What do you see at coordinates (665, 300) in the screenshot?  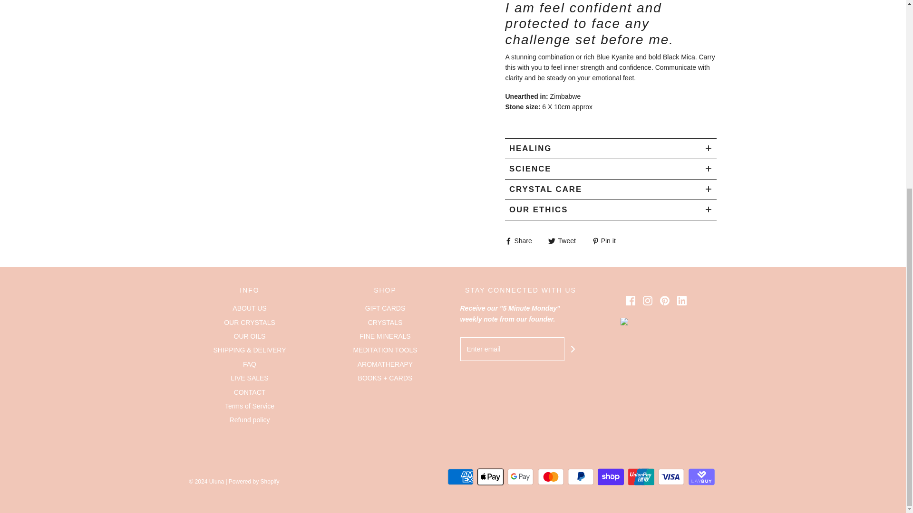 I see `Pinterest icon` at bounding box center [665, 300].